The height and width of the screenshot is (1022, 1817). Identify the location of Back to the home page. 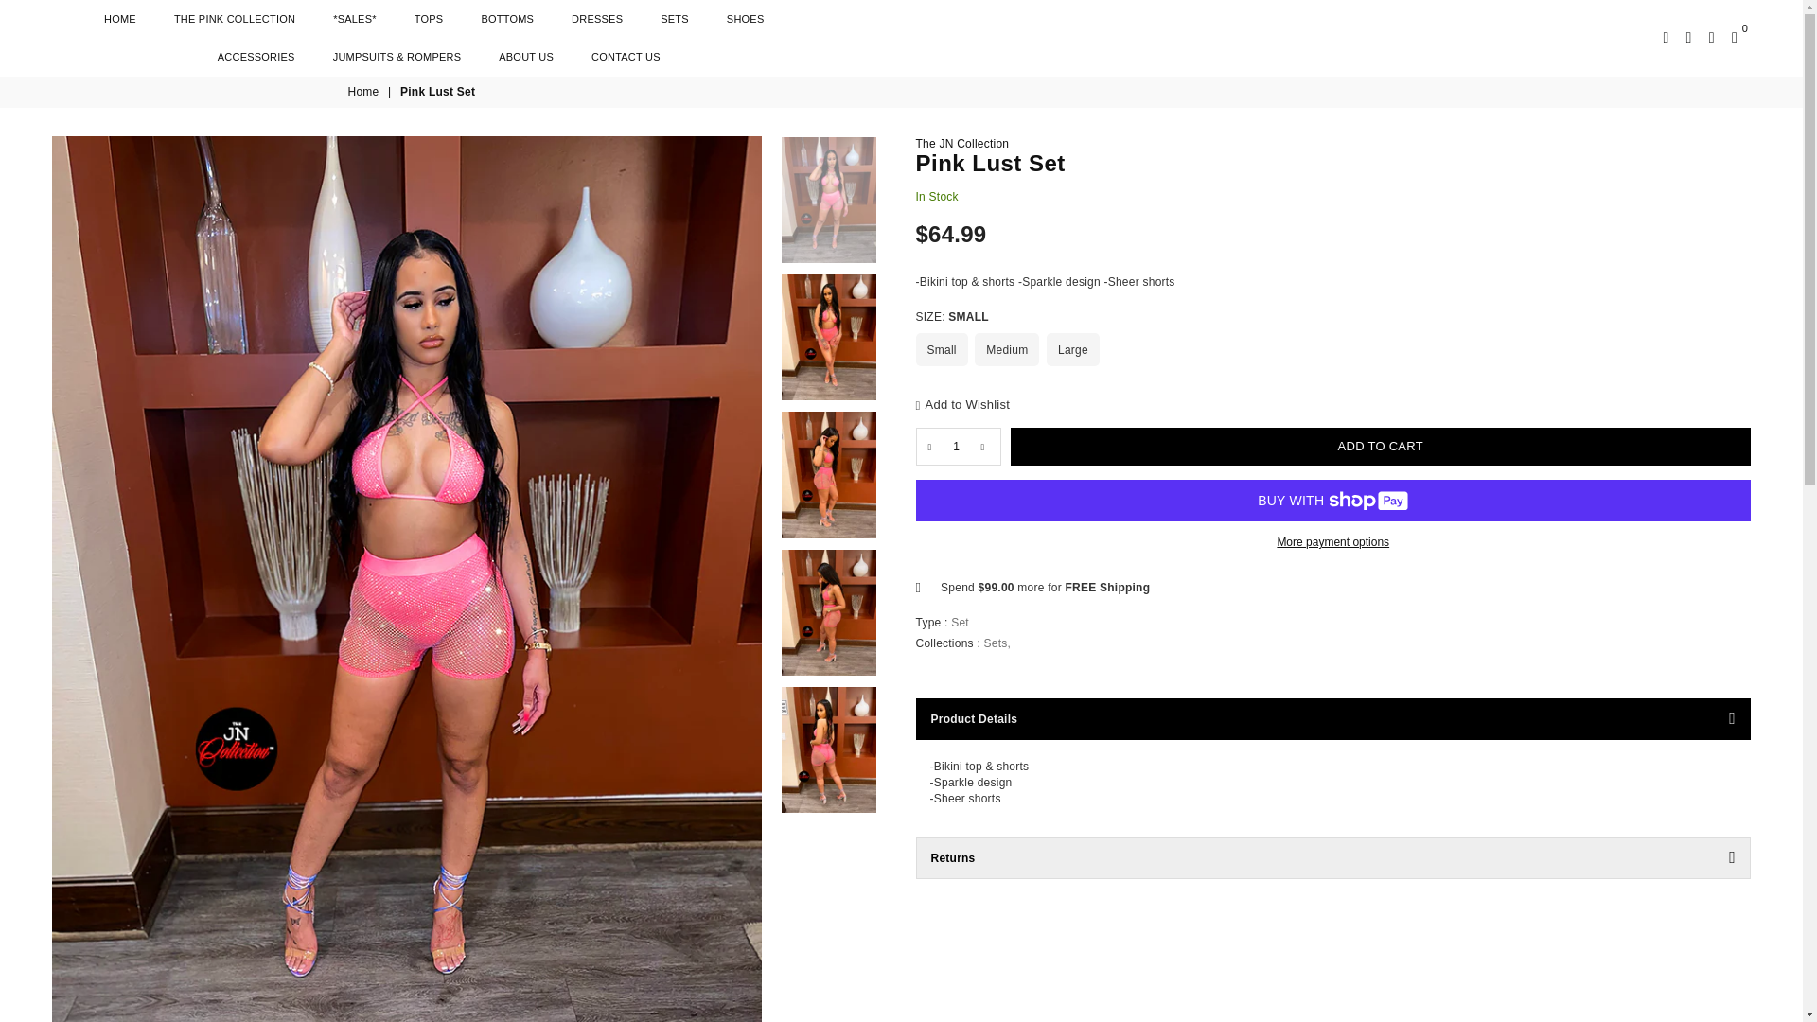
(365, 91).